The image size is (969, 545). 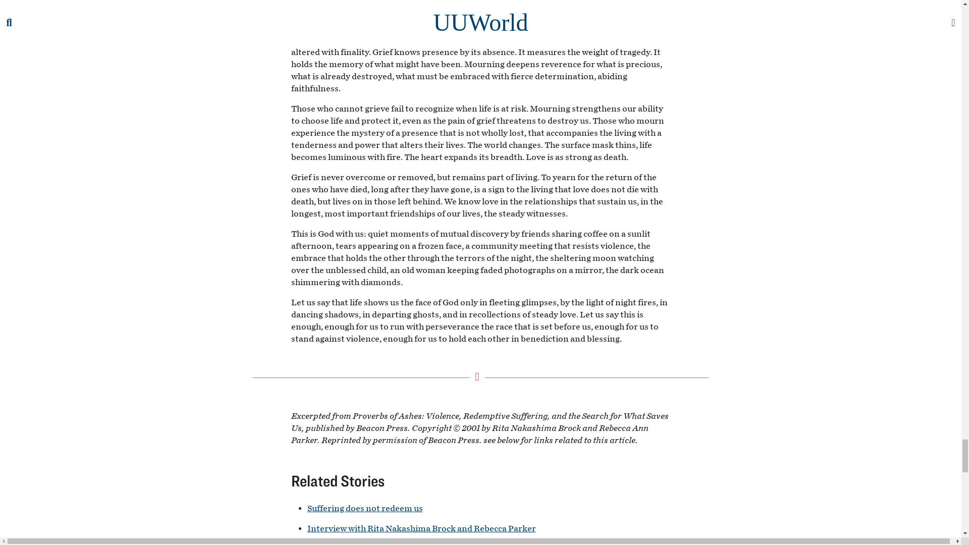 I want to click on Interview with Rita Nakashima Brock and Rebecca Parker, so click(x=421, y=528).